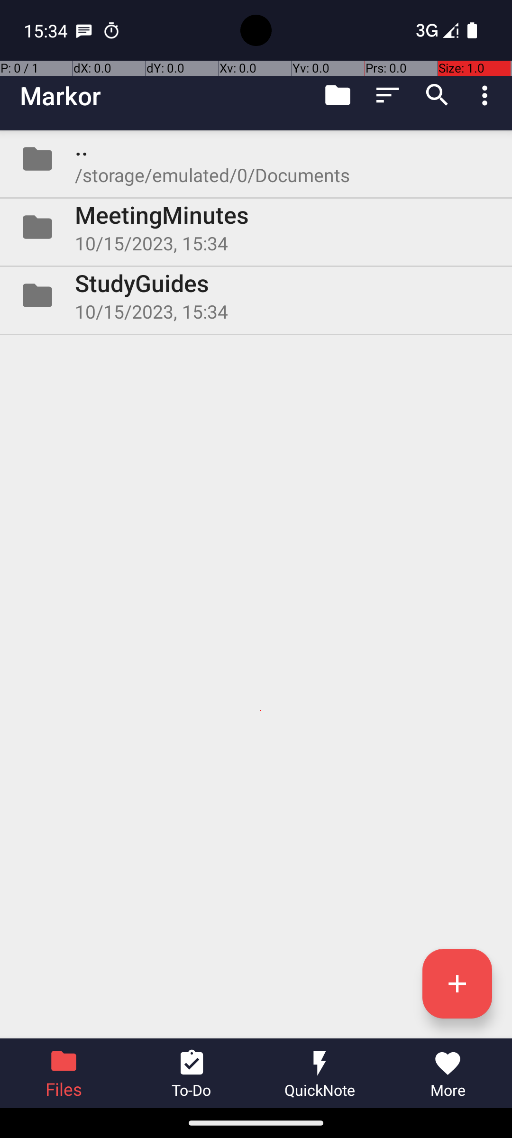 The image size is (512, 1138). What do you see at coordinates (256, 295) in the screenshot?
I see `Folder StudyGuides ` at bounding box center [256, 295].